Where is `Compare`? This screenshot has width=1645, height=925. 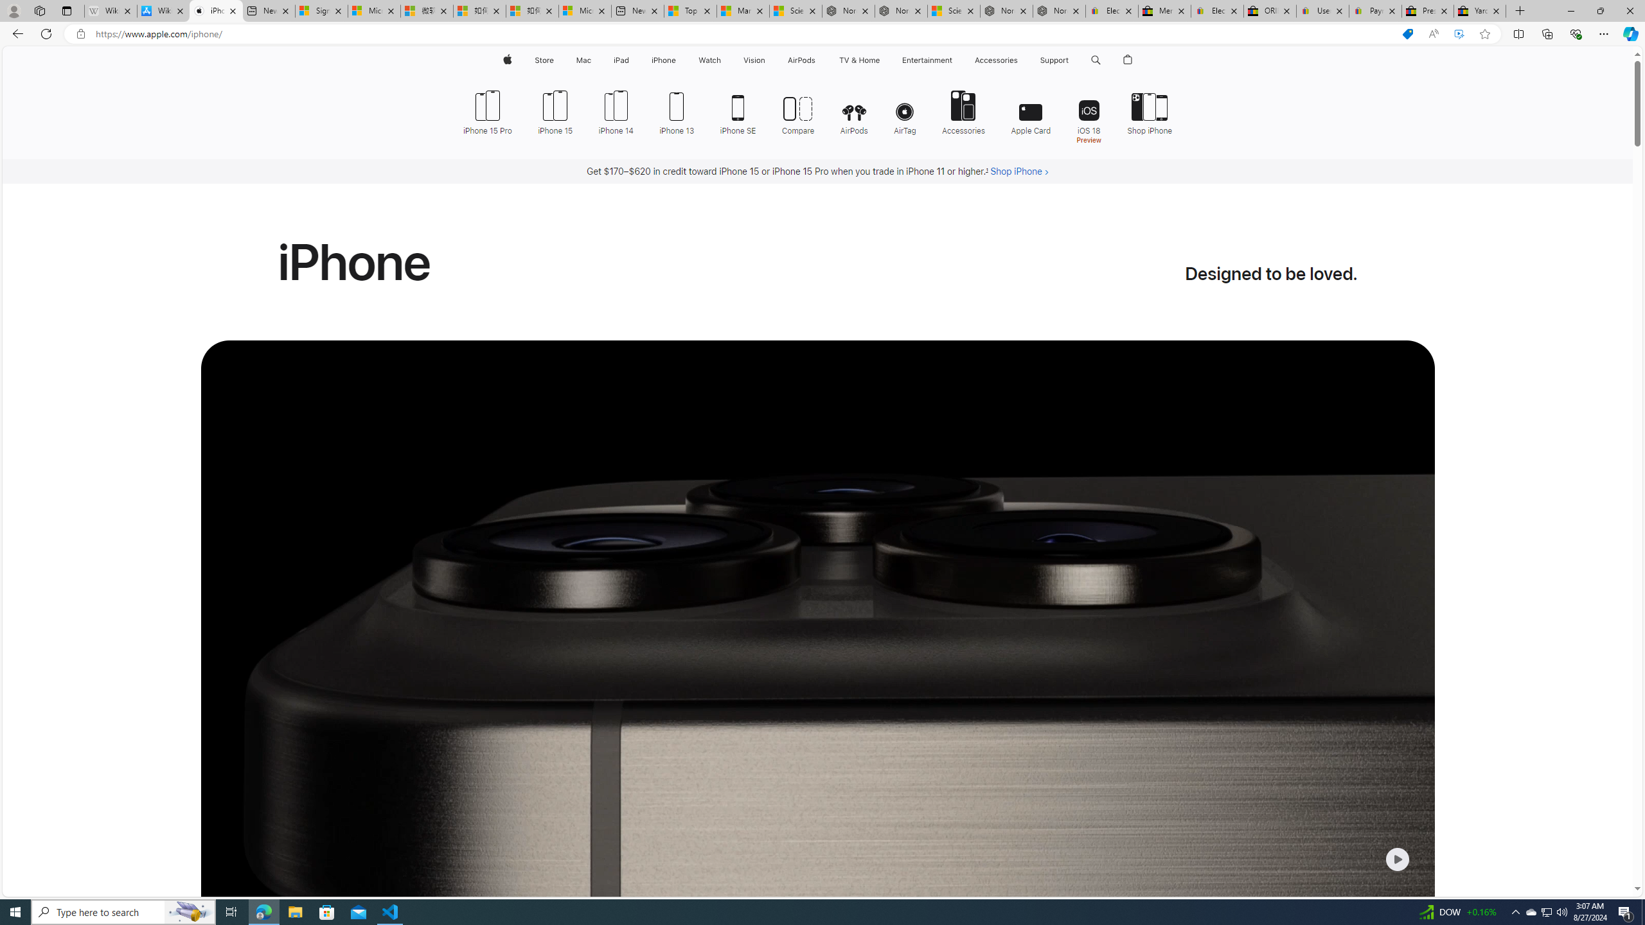 Compare is located at coordinates (797, 111).